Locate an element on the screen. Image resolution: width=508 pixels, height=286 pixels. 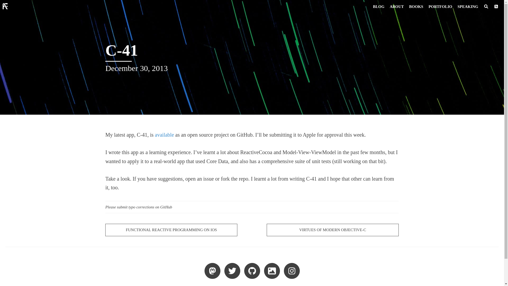
PORTFOLIO is located at coordinates (440, 6).